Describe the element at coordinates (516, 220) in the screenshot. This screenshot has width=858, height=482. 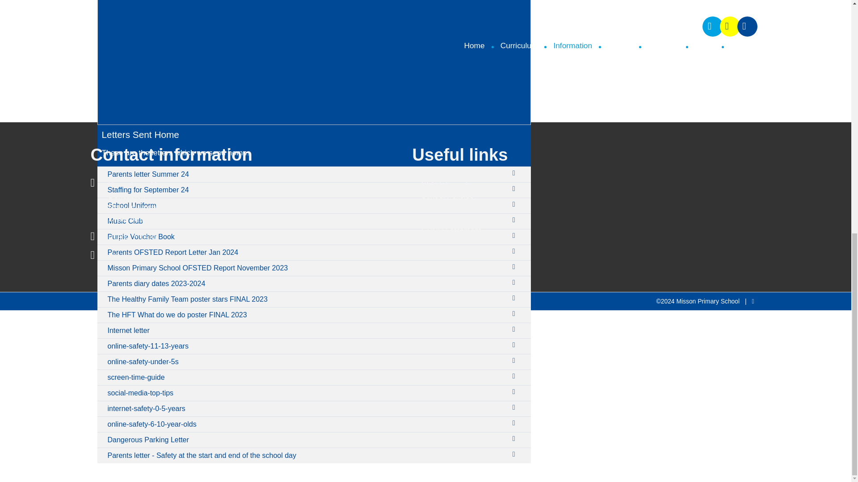
I see `Download` at that location.